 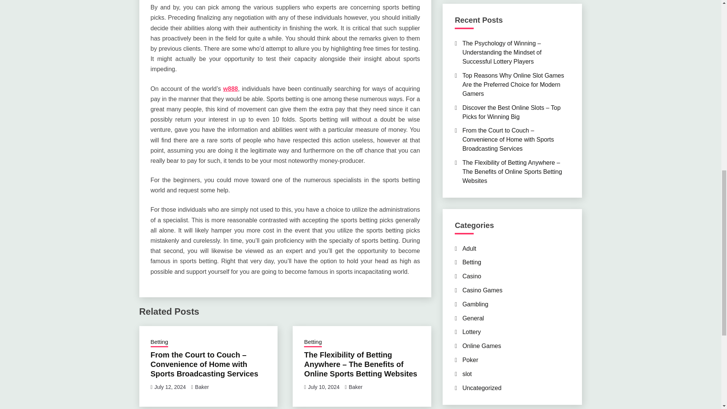 What do you see at coordinates (482, 290) in the screenshot?
I see `Casino Games` at bounding box center [482, 290].